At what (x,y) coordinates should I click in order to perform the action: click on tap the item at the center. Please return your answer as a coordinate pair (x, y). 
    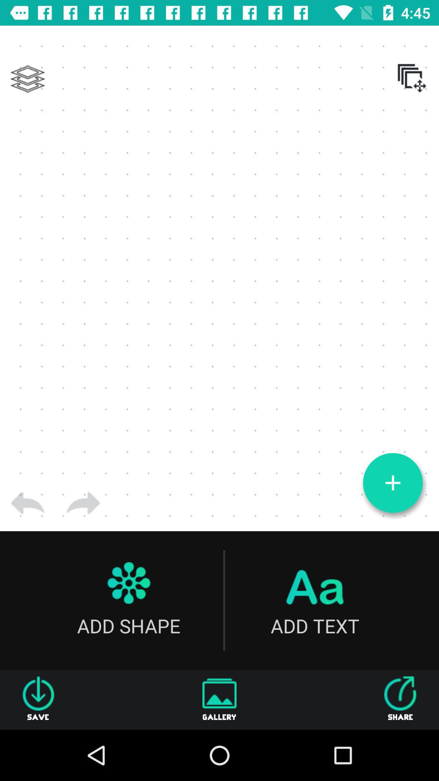
    Looking at the image, I should click on (219, 278).